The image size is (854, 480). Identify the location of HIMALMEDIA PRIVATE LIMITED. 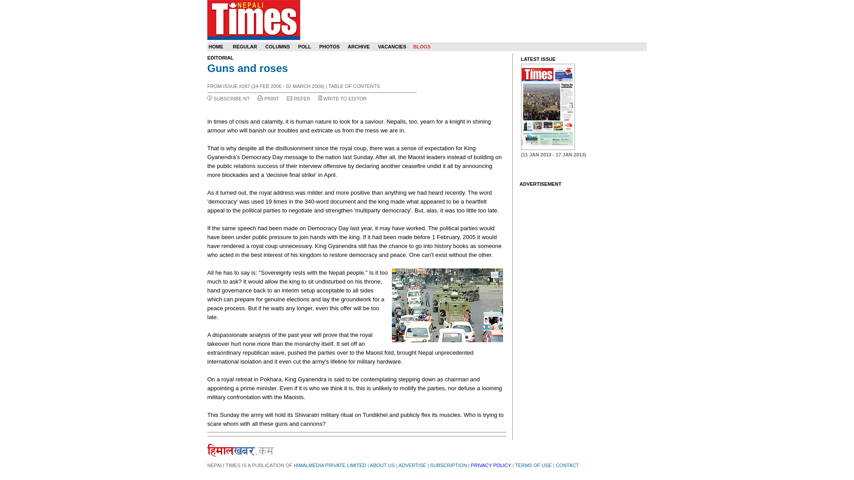
(330, 465).